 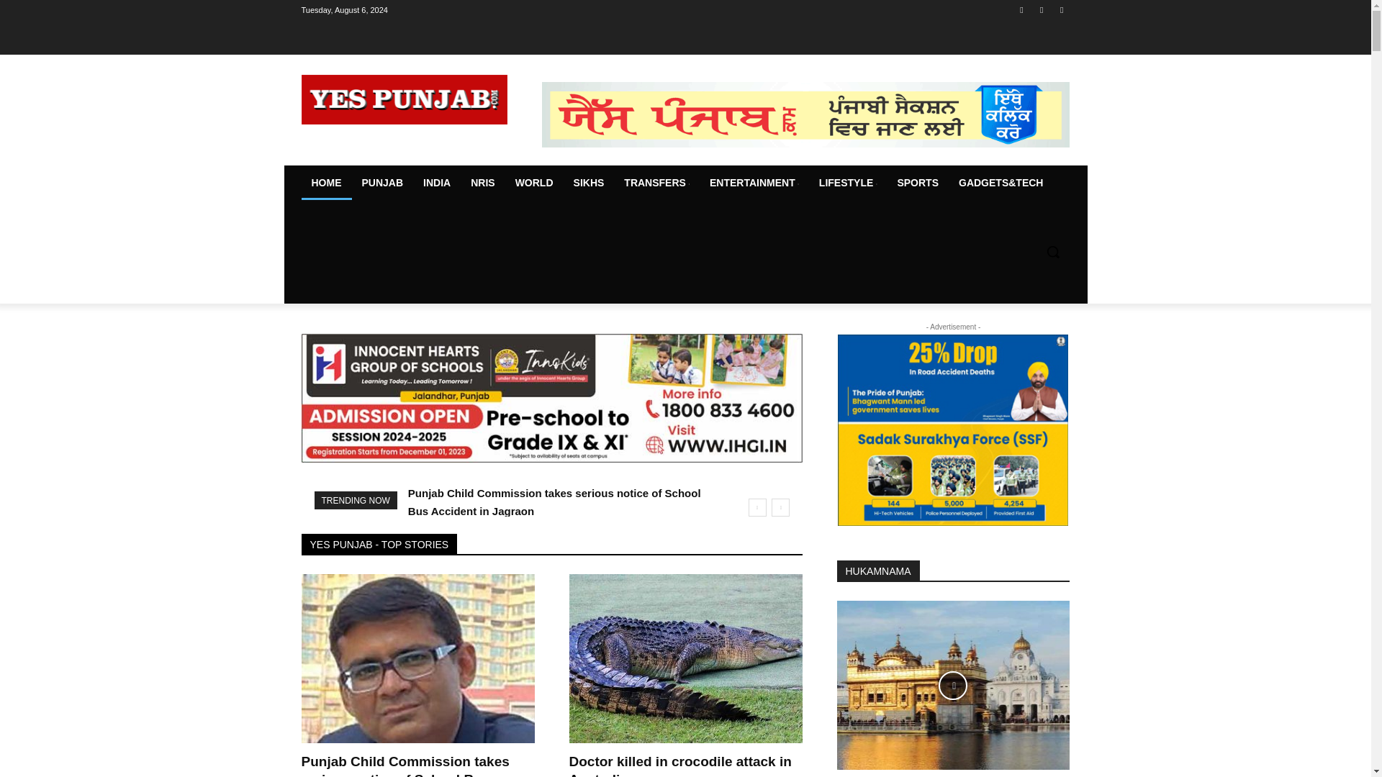 I want to click on WORLD, so click(x=534, y=183).